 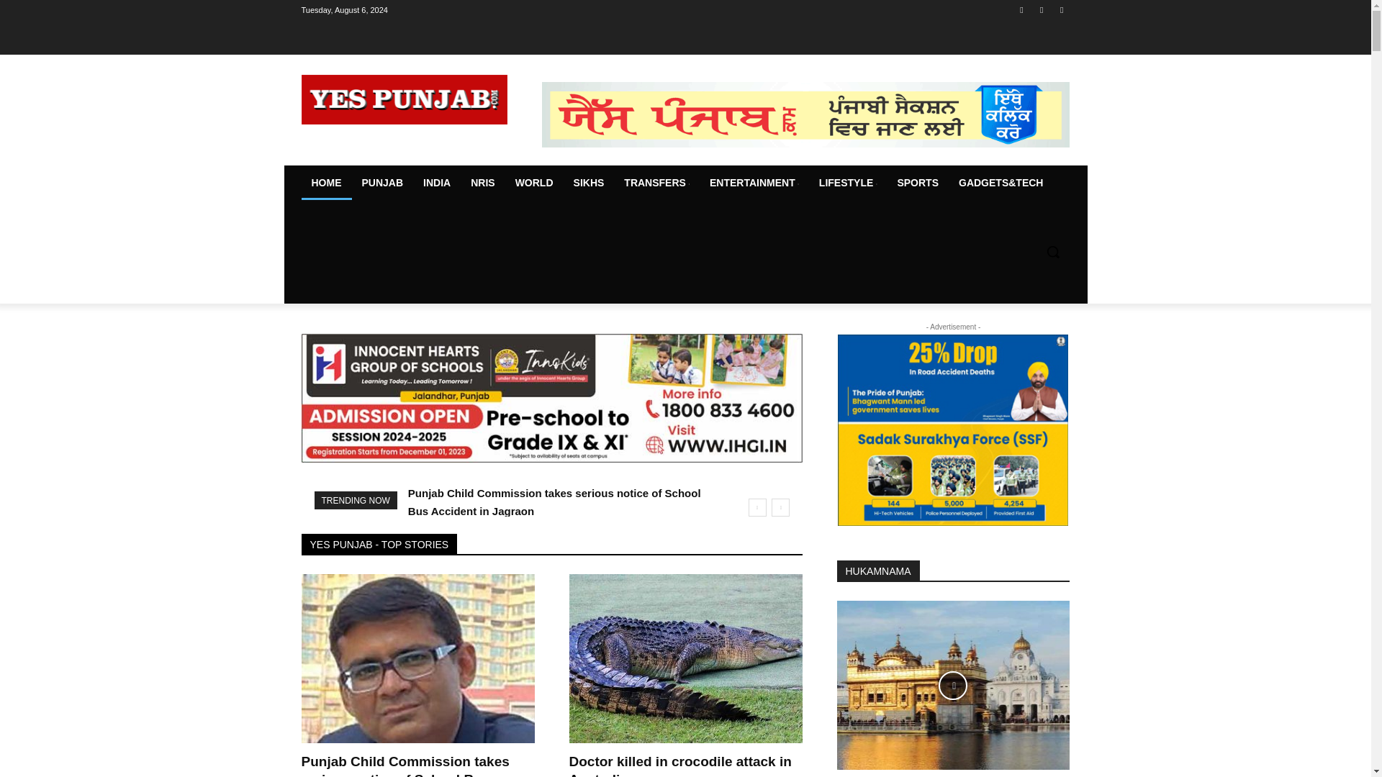 I want to click on WORLD, so click(x=534, y=183).